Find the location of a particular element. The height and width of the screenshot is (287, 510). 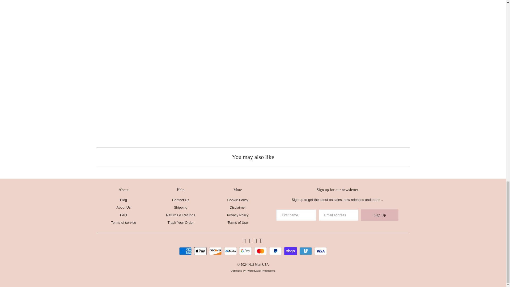

Venmo is located at coordinates (307, 251).